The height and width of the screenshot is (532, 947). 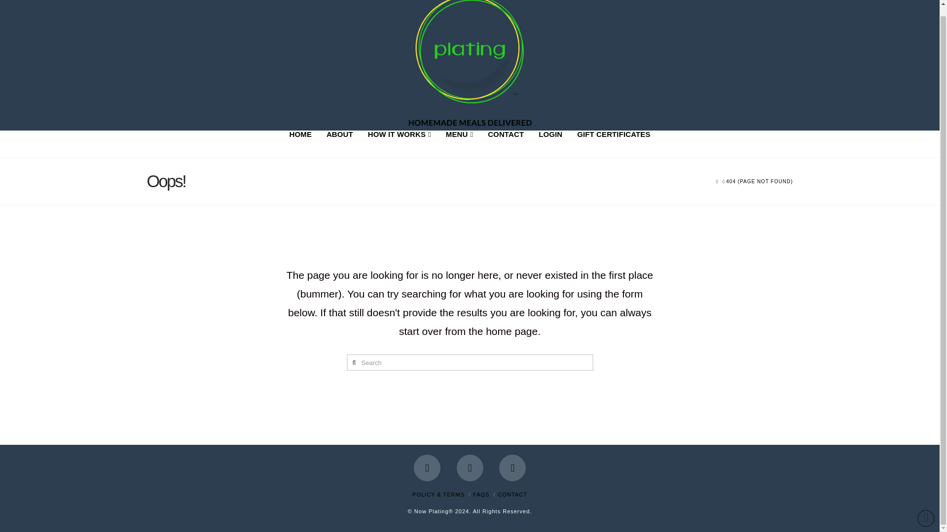 I want to click on CONTACT, so click(x=512, y=494).